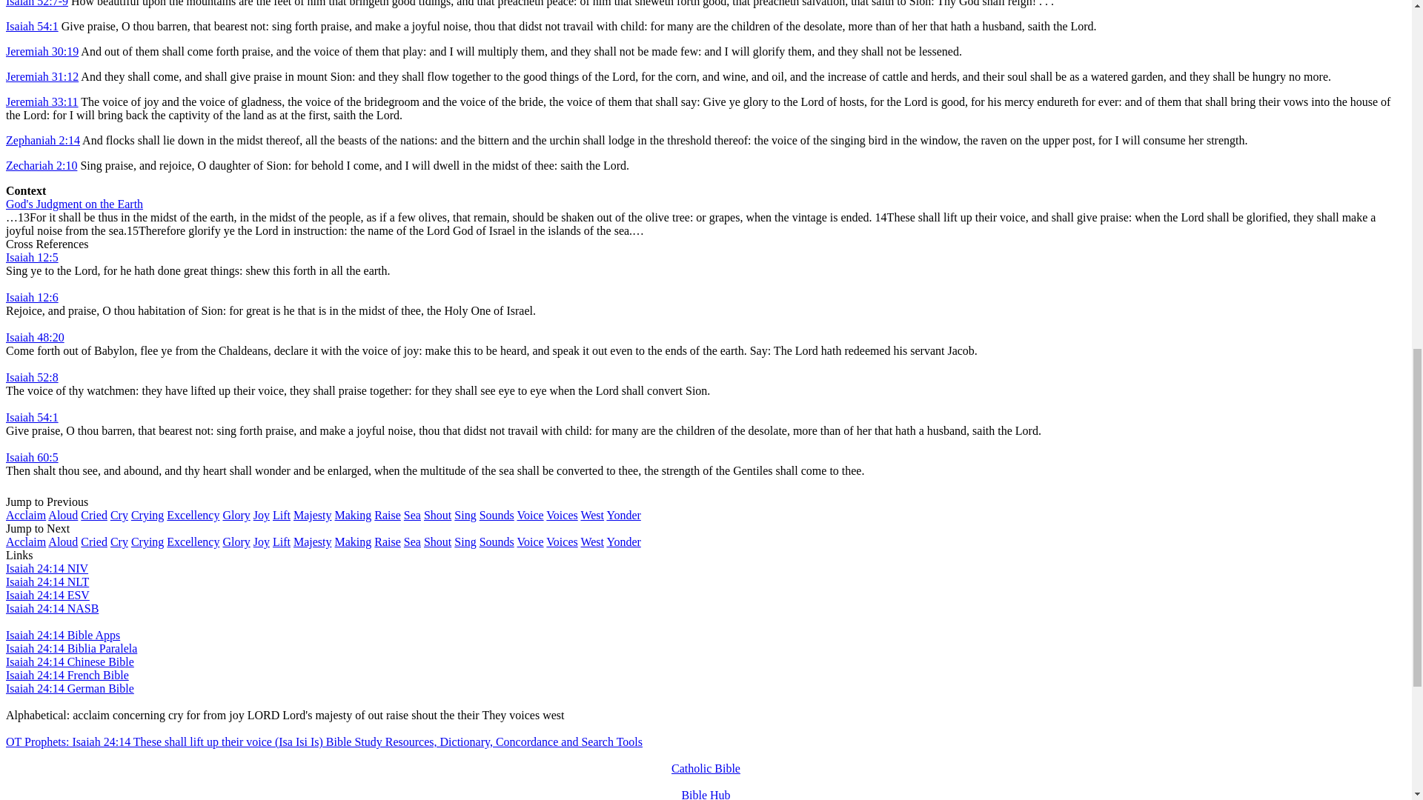 The width and height of the screenshot is (1423, 800). Describe the element at coordinates (42, 101) in the screenshot. I see `Jeremiah 33:11` at that location.